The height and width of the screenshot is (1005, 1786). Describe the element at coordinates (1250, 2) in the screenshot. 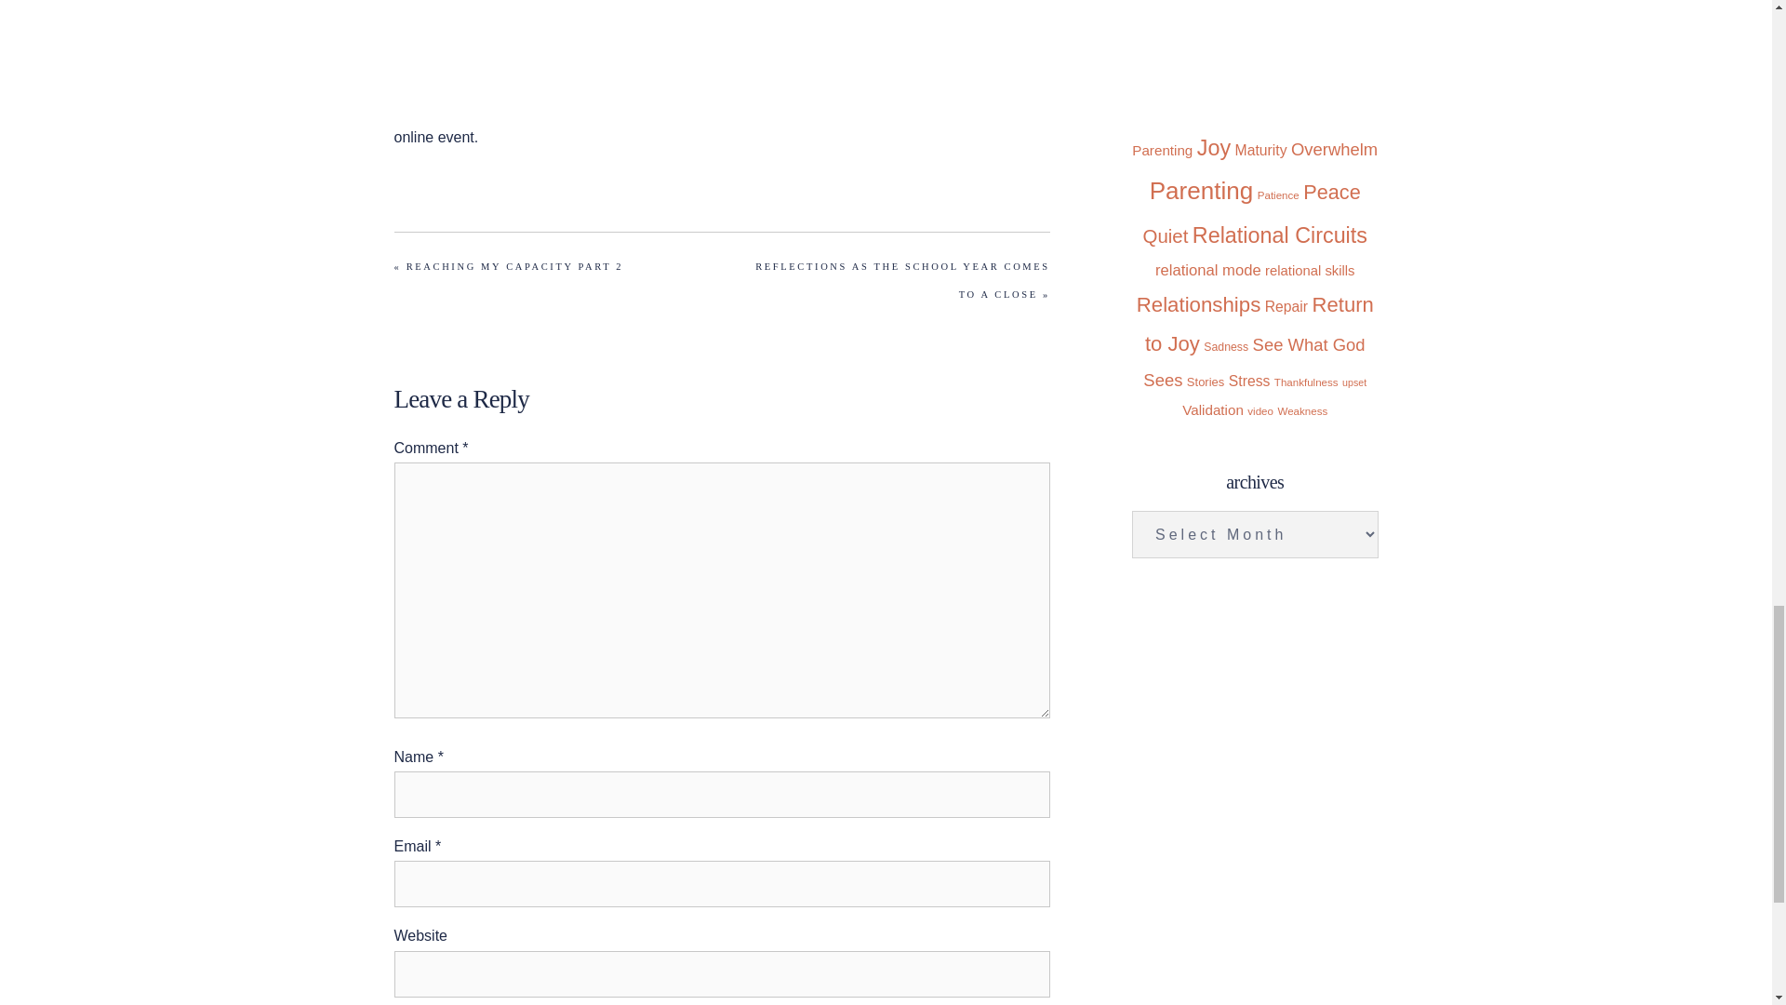

I see `Children` at that location.